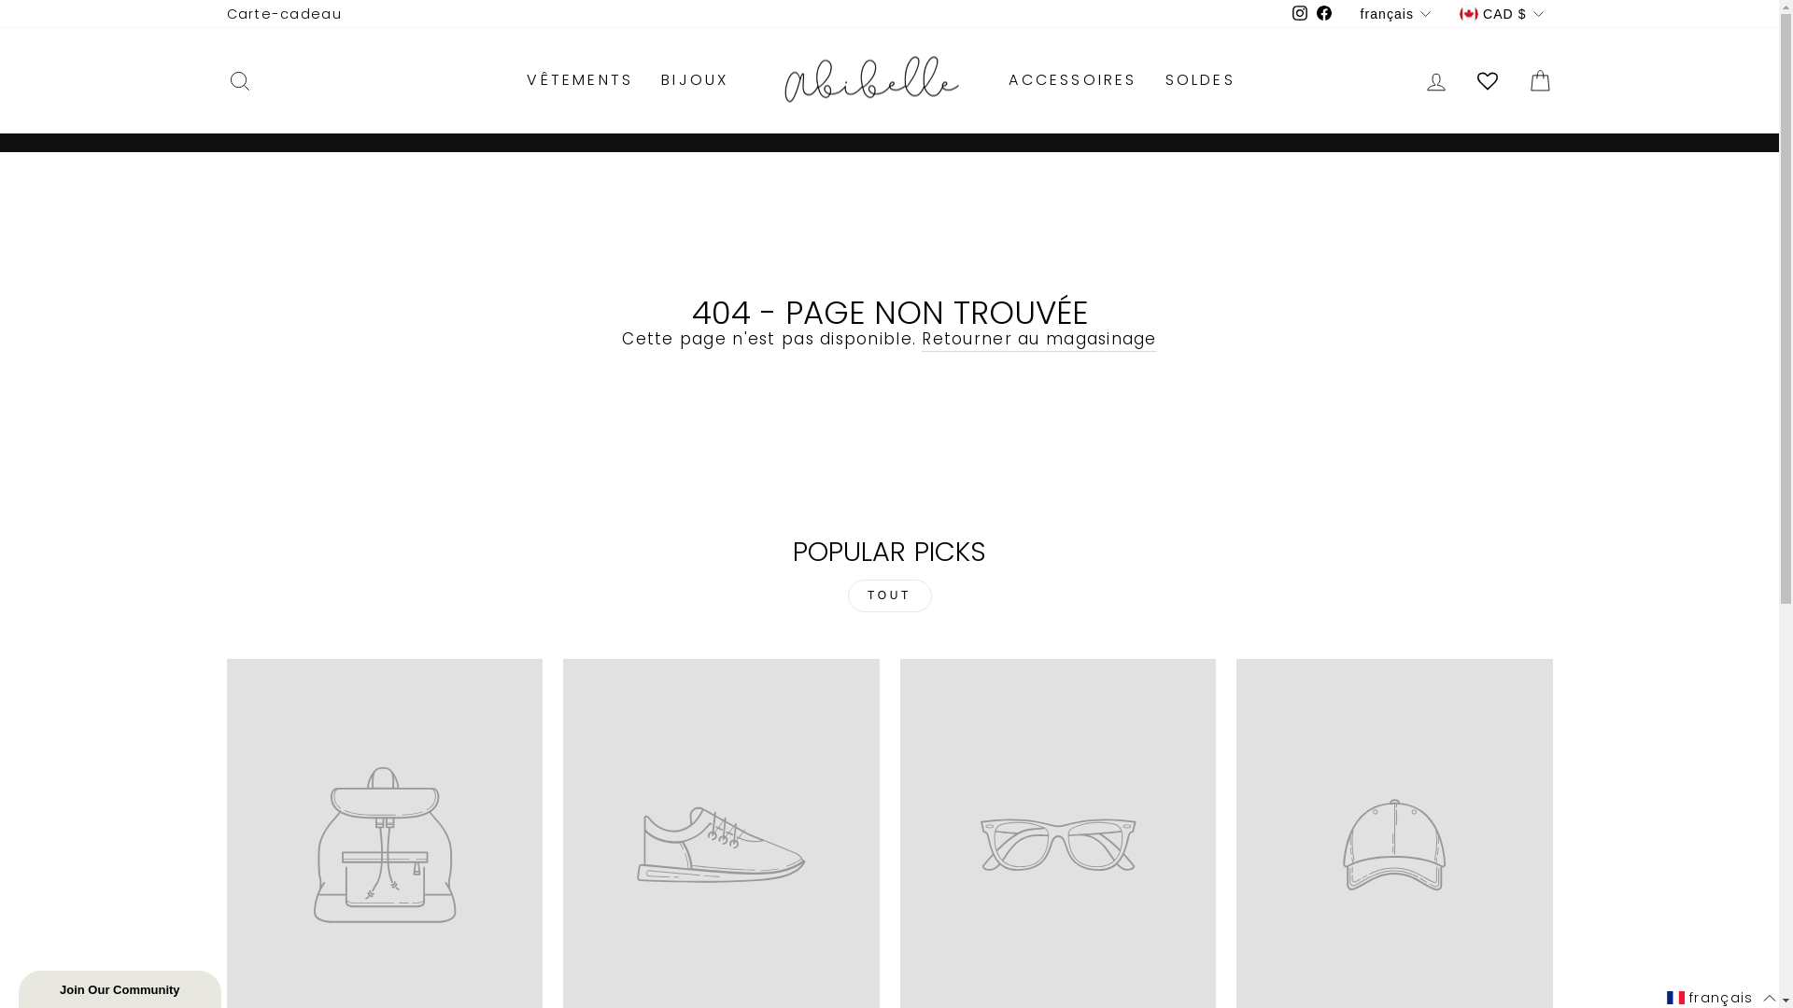 The height and width of the screenshot is (1008, 1793). What do you see at coordinates (890, 595) in the screenshot?
I see `TOUT` at bounding box center [890, 595].